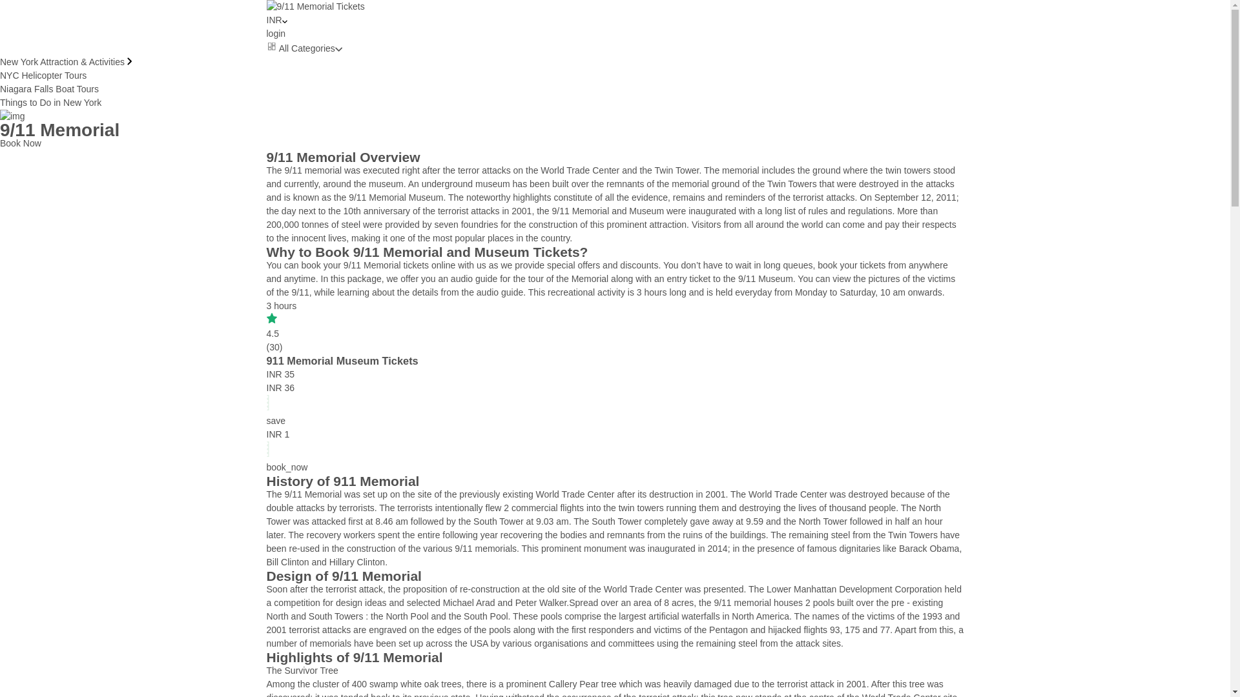  What do you see at coordinates (49, 88) in the screenshot?
I see `Niagara Falls Boat Tours` at bounding box center [49, 88].